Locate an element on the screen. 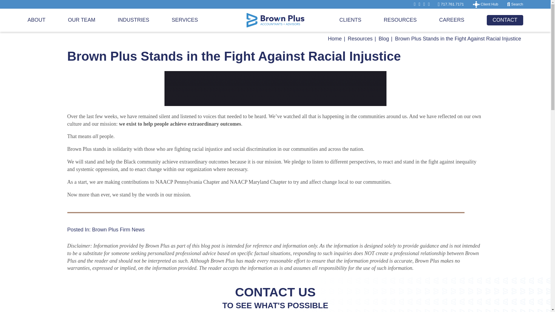  Client Hub is located at coordinates (486, 4).